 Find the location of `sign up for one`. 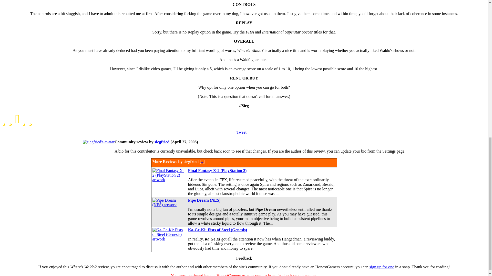

sign up for one is located at coordinates (382, 267).